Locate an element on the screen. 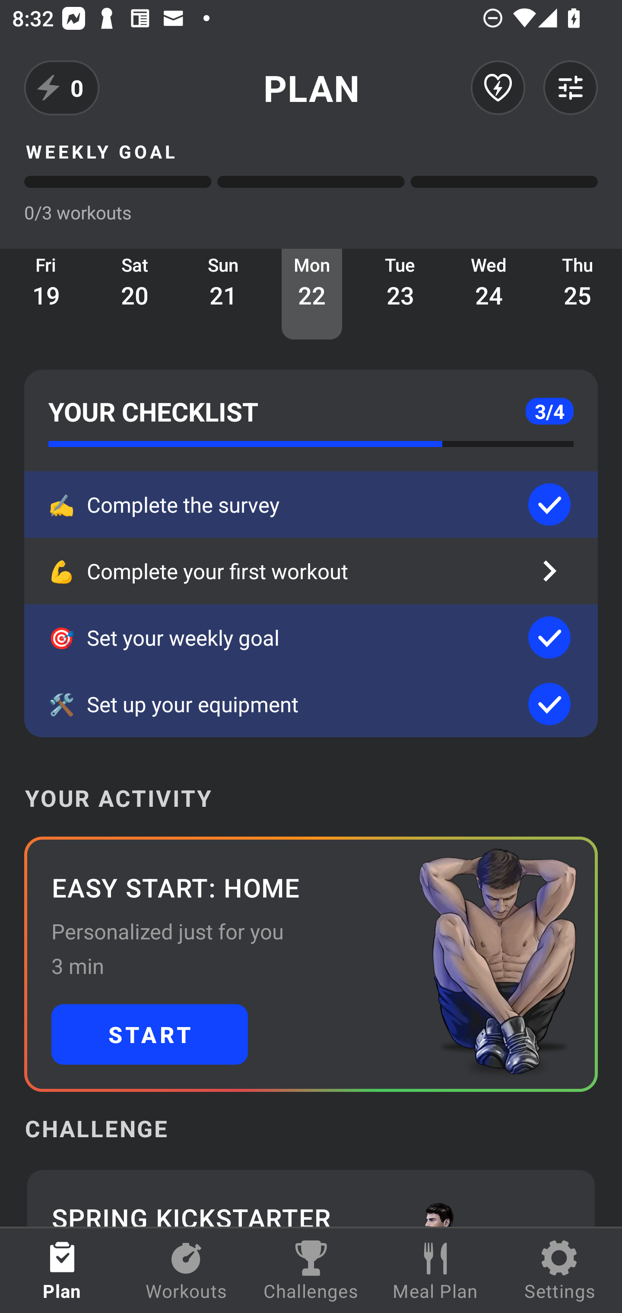 This screenshot has height=1313, width=622.  Challenges  is located at coordinates (311, 1271).